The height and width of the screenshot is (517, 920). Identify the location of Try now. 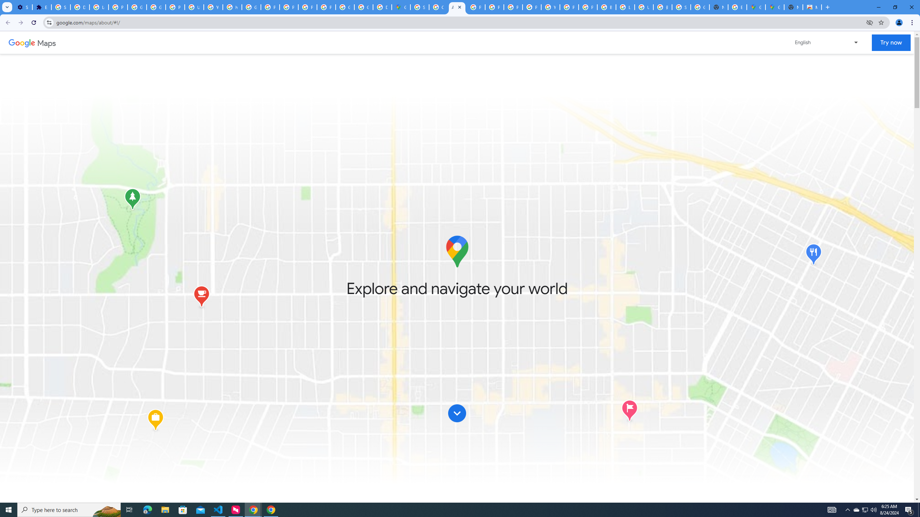
(891, 43).